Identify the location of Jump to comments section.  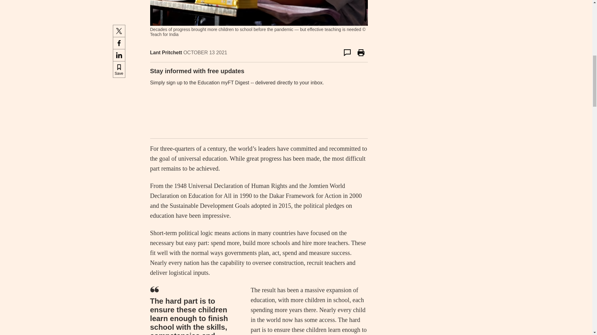
(347, 53).